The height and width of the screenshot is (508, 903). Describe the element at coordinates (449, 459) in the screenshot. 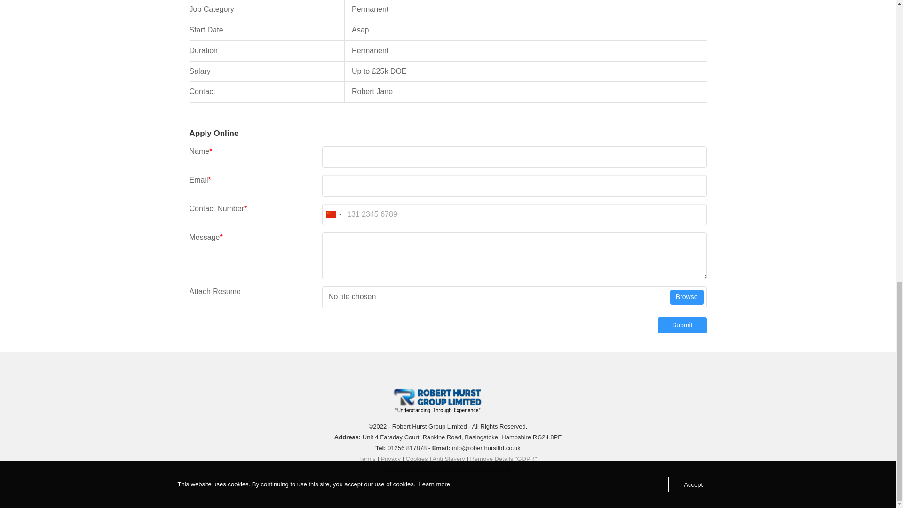

I see `Anti Slavery` at that location.